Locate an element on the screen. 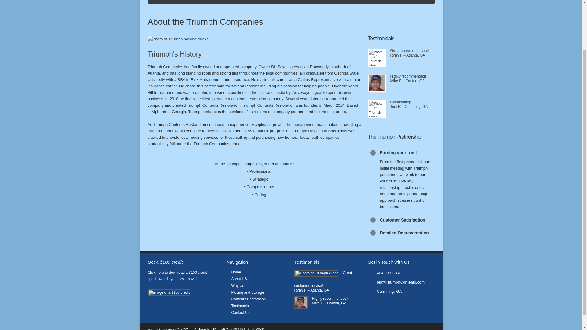 The image size is (587, 330). About Us is located at coordinates (201, 2).